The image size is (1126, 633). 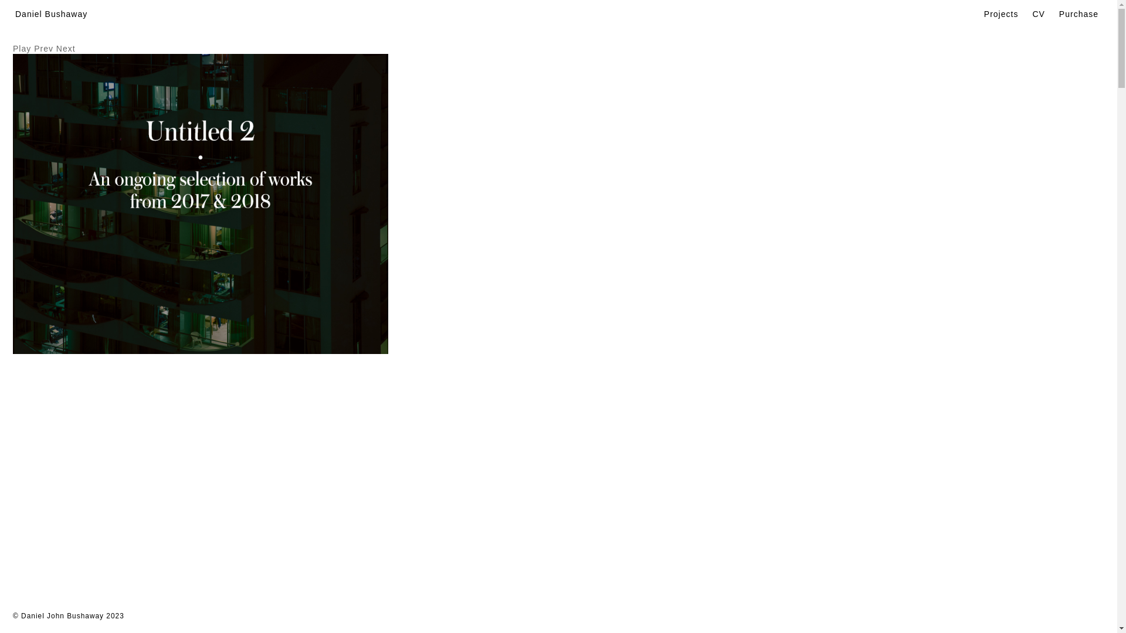 What do you see at coordinates (66, 49) in the screenshot?
I see `Next` at bounding box center [66, 49].